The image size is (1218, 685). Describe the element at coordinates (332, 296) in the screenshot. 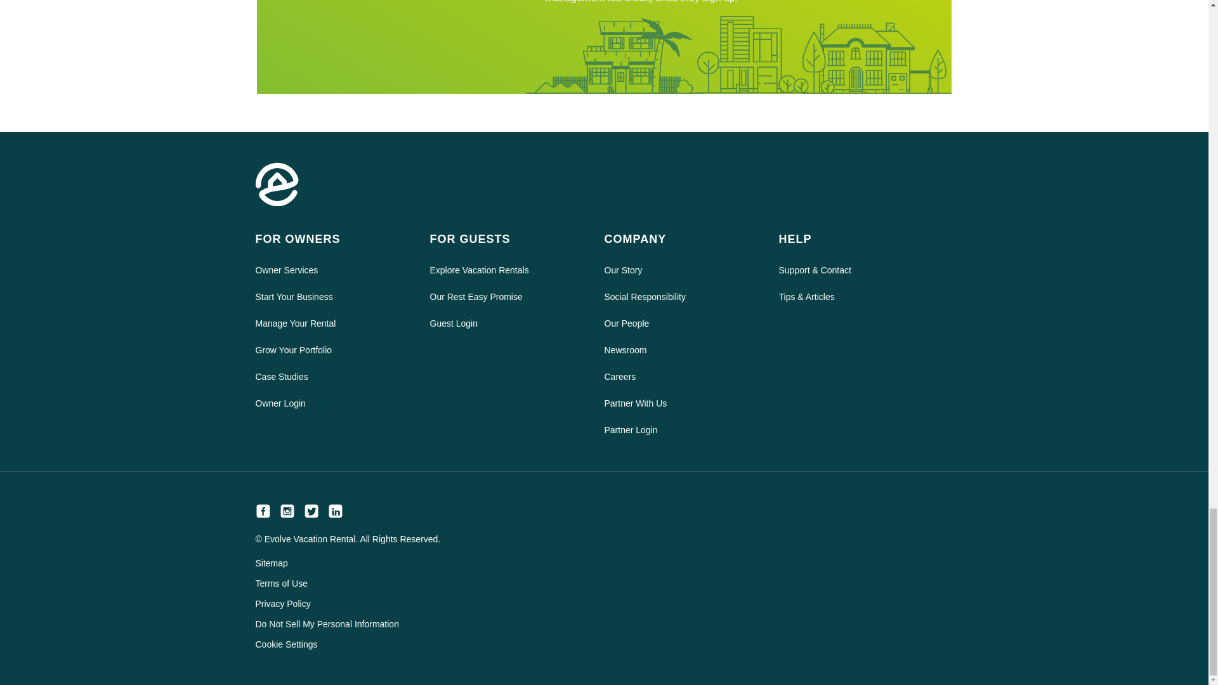

I see `Start Your Business` at that location.